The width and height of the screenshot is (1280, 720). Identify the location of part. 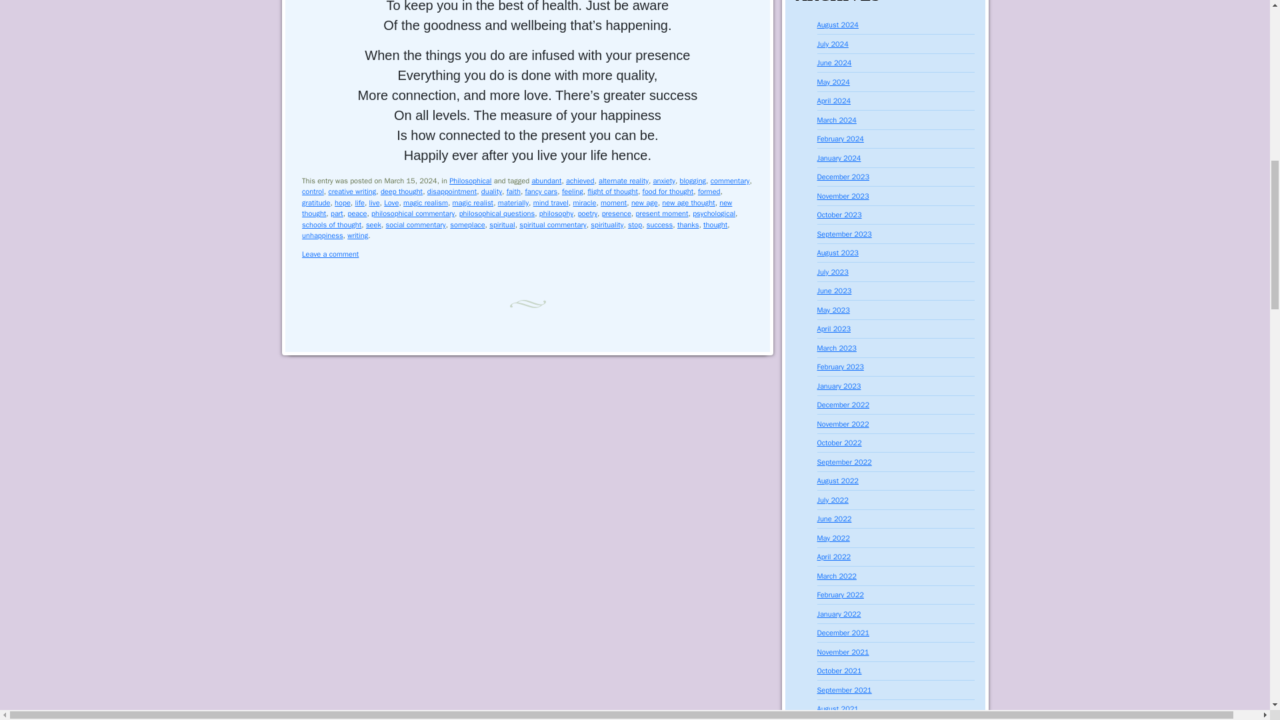
(336, 213).